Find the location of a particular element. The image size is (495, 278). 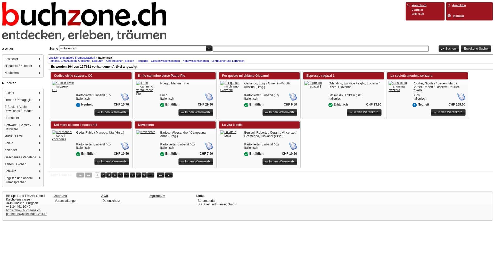

In den Warenkorb is located at coordinates (280, 112).